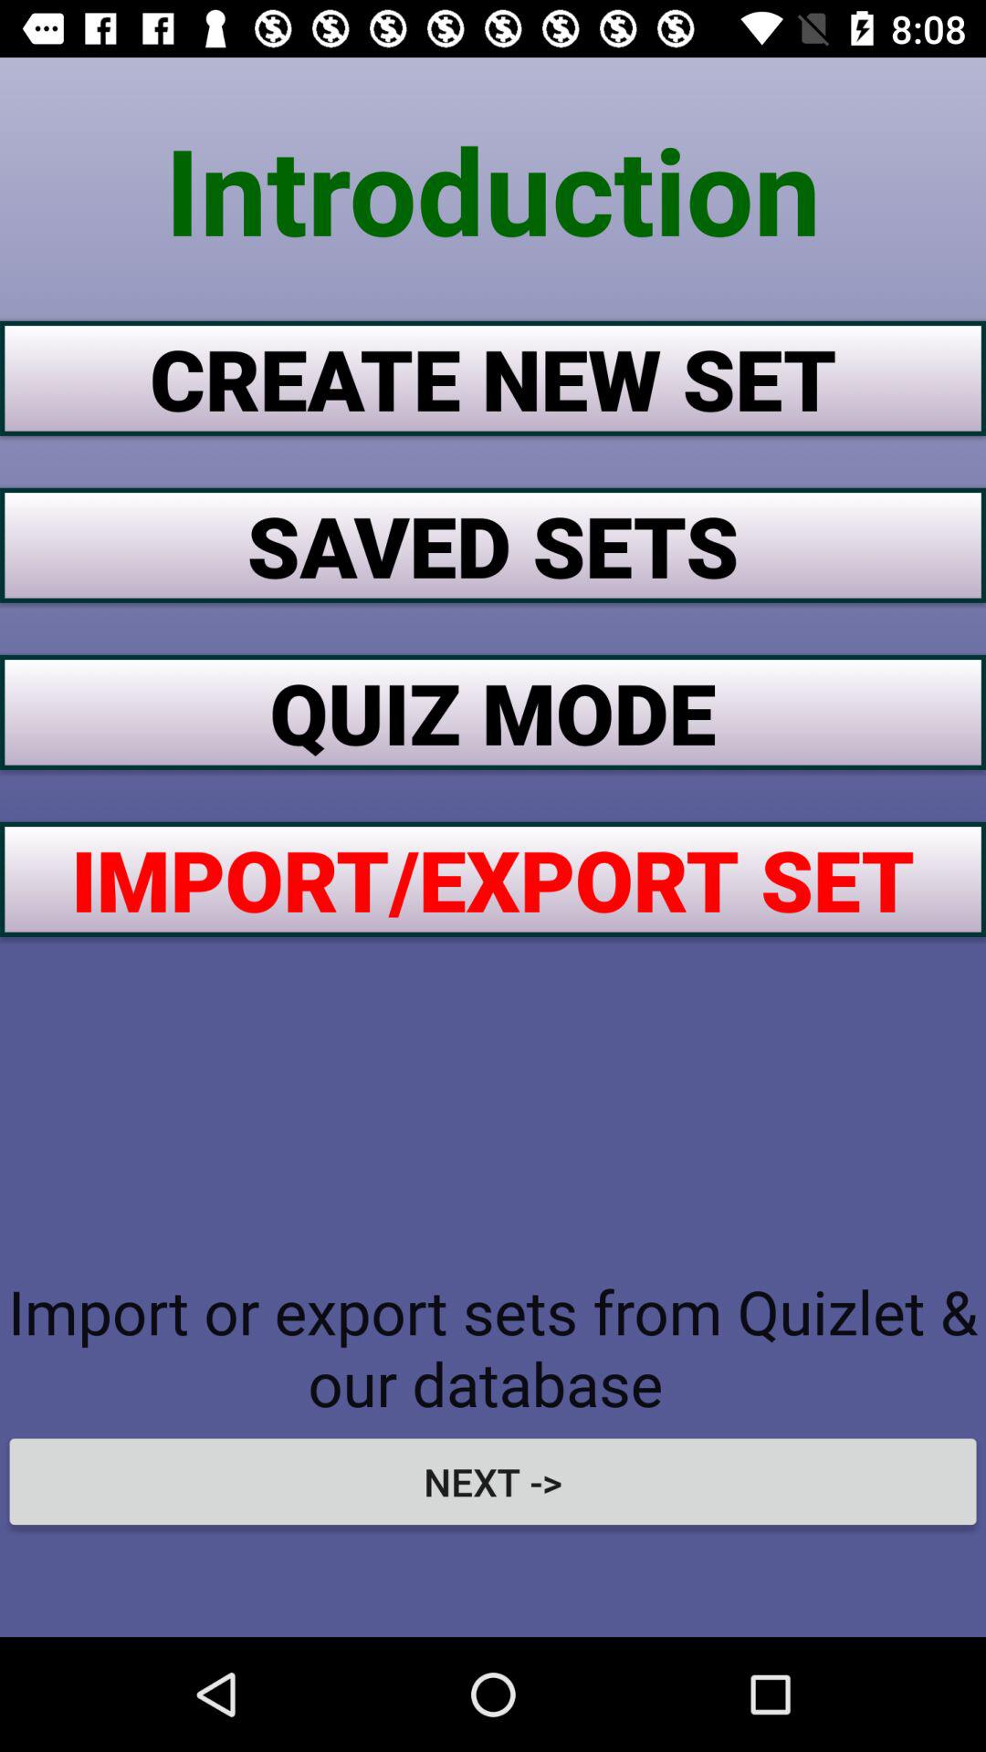 The image size is (986, 1752). I want to click on turn off item above saved sets button, so click(493, 378).